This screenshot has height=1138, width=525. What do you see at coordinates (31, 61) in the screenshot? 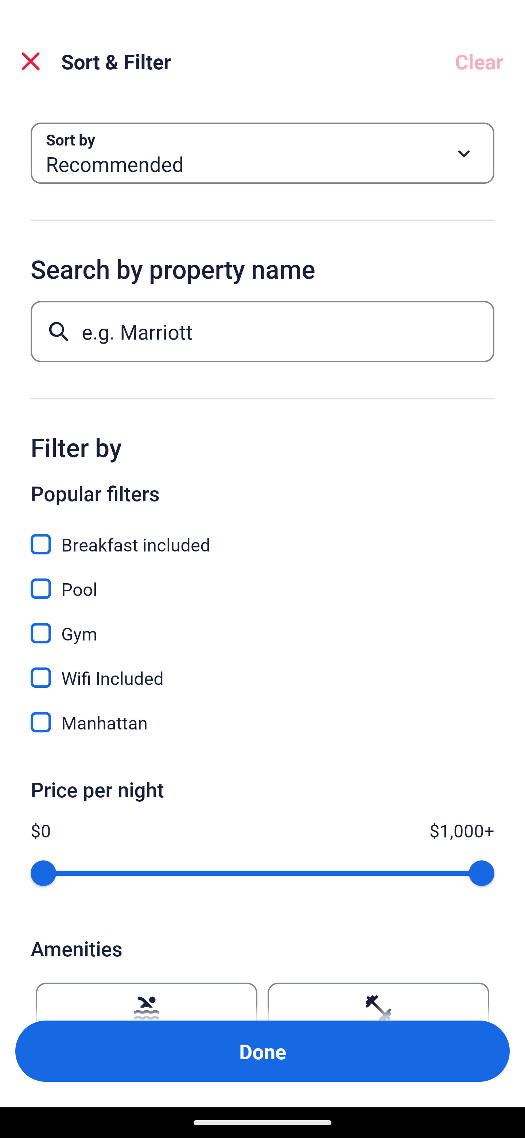
I see `Close Sort and Filter` at bounding box center [31, 61].